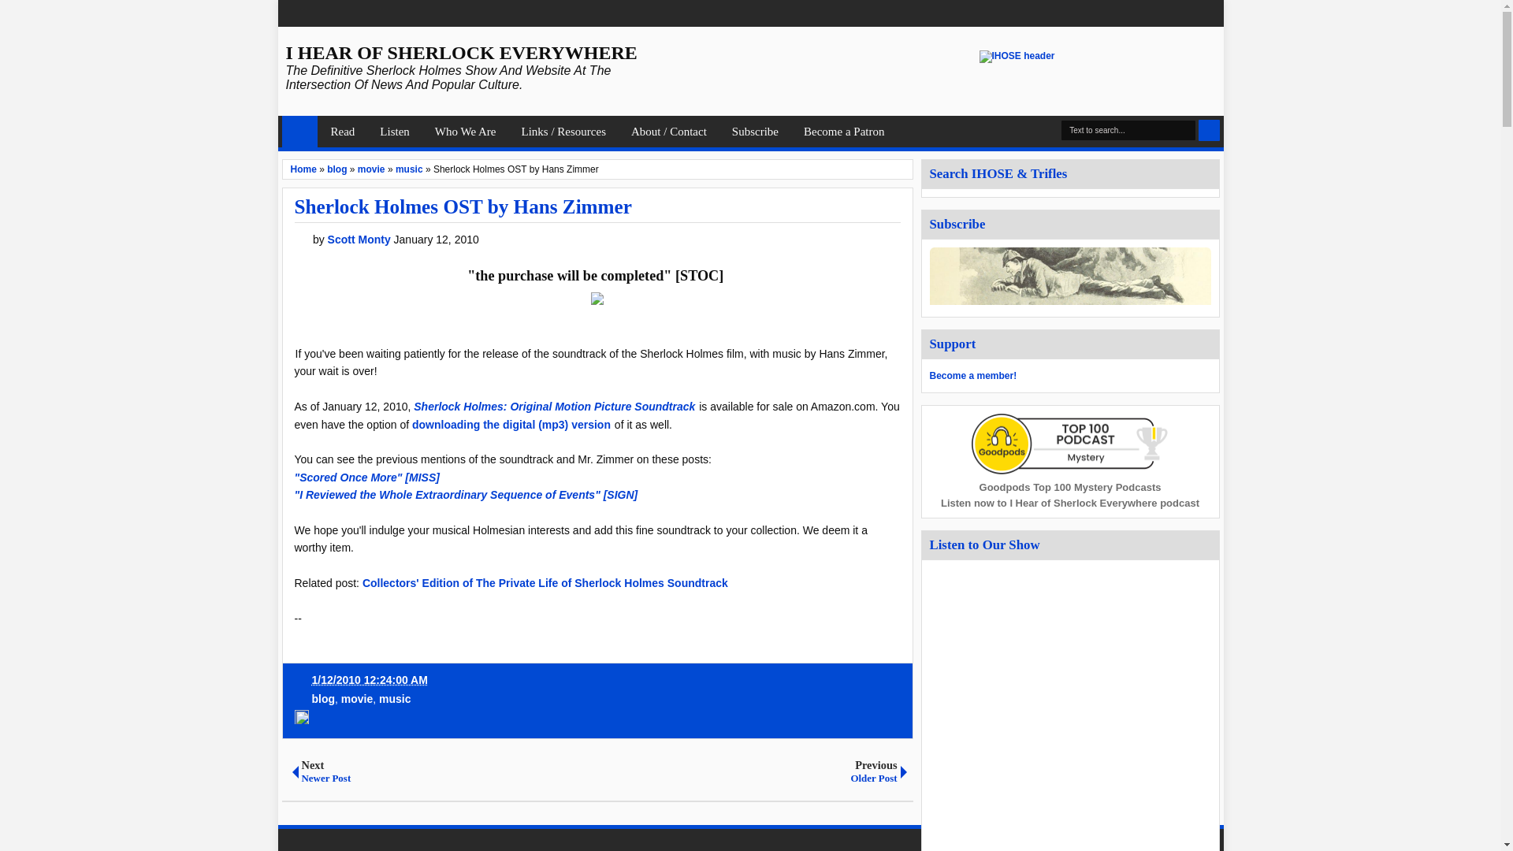 Image resolution: width=1513 pixels, height=851 pixels. What do you see at coordinates (1190, 13) in the screenshot?
I see `Threads` at bounding box center [1190, 13].